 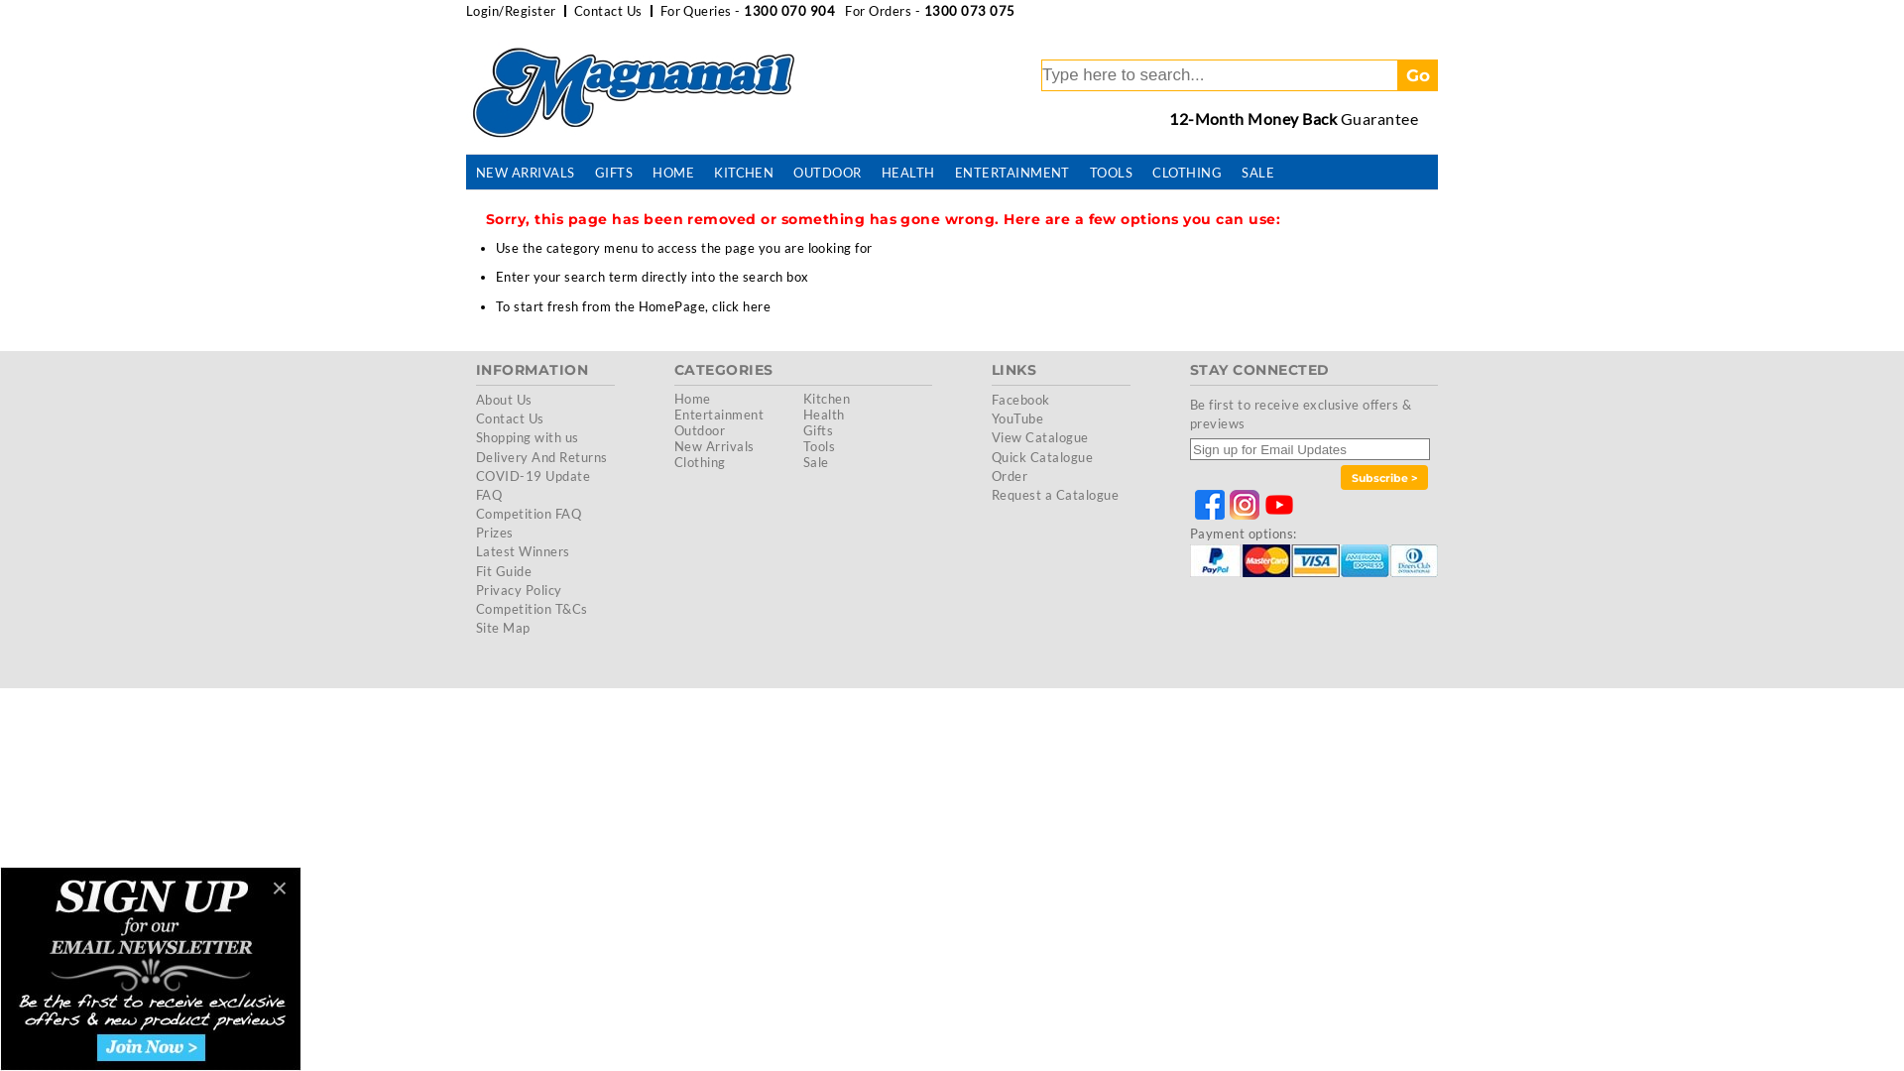 I want to click on New Arrivals, so click(x=714, y=446).